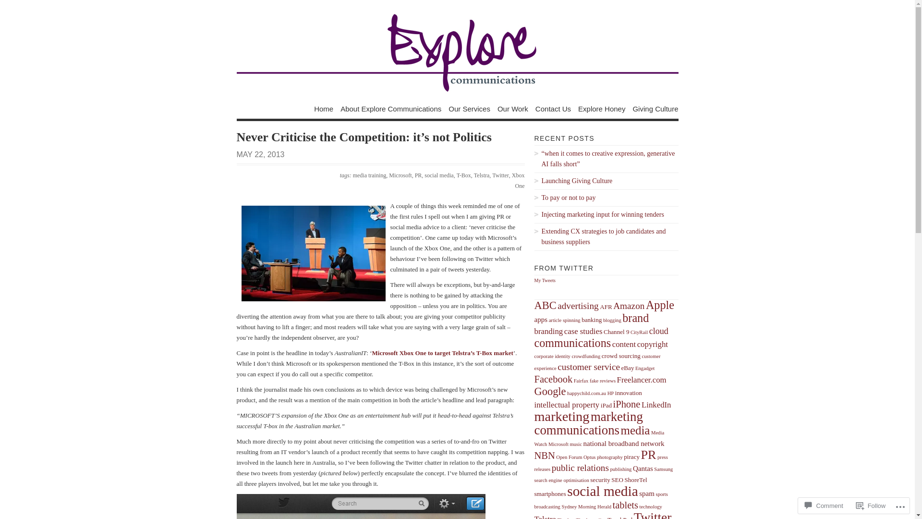 Image resolution: width=922 pixels, height=519 pixels. I want to click on Comment, so click(824, 506).